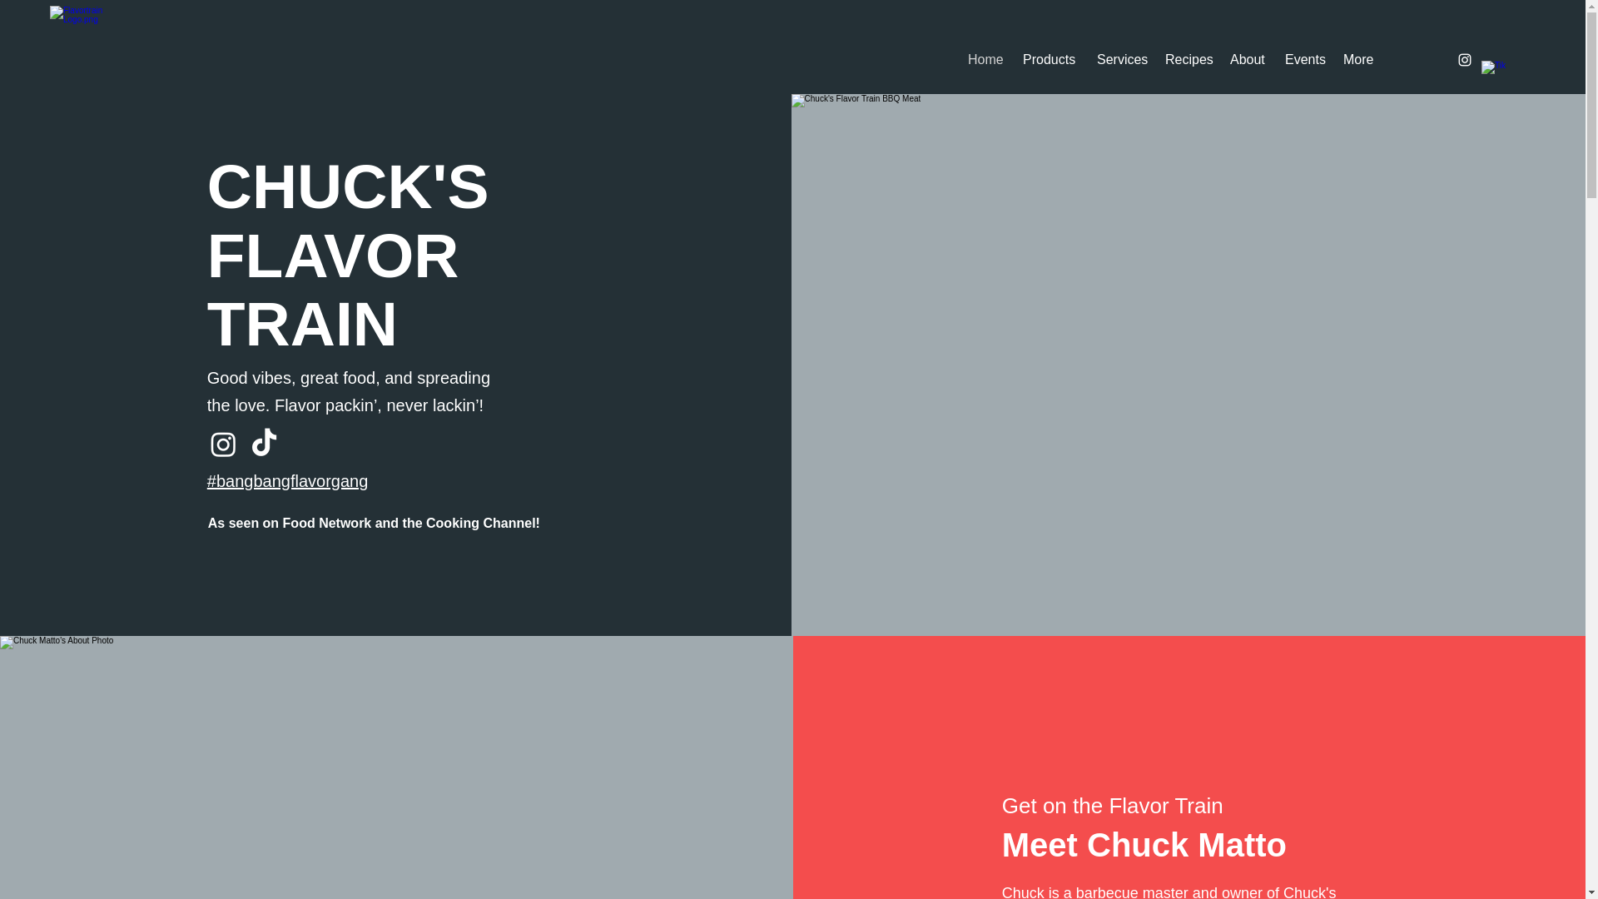 This screenshot has width=1598, height=899. Describe the element at coordinates (1051, 60) in the screenshot. I see `Products` at that location.